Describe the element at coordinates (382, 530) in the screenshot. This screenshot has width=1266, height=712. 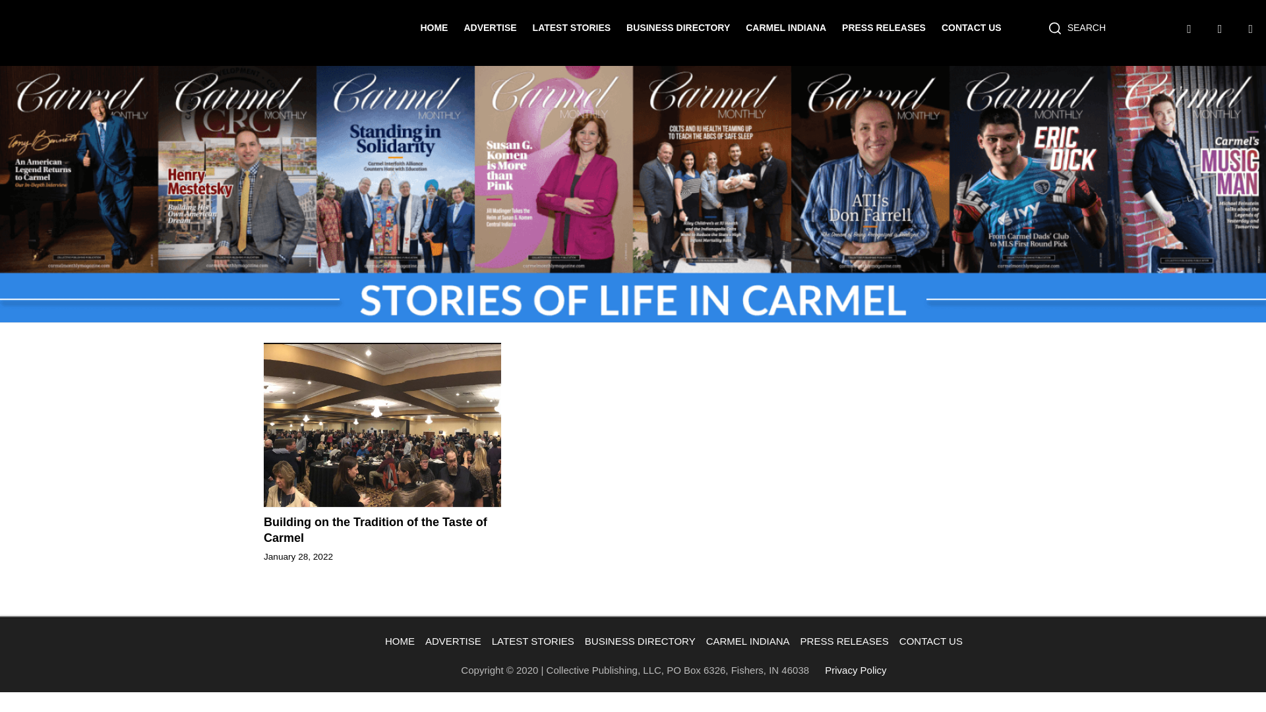
I see `Building on the Tradition of the Taste of Carmel` at that location.